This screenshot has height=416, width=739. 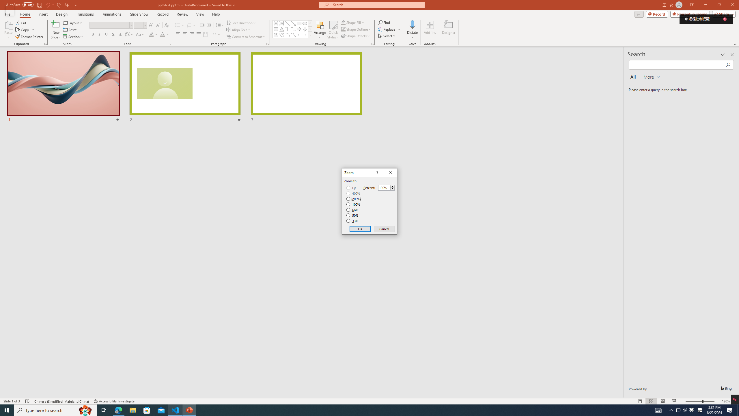 What do you see at coordinates (305, 23) in the screenshot?
I see `Oval` at bounding box center [305, 23].